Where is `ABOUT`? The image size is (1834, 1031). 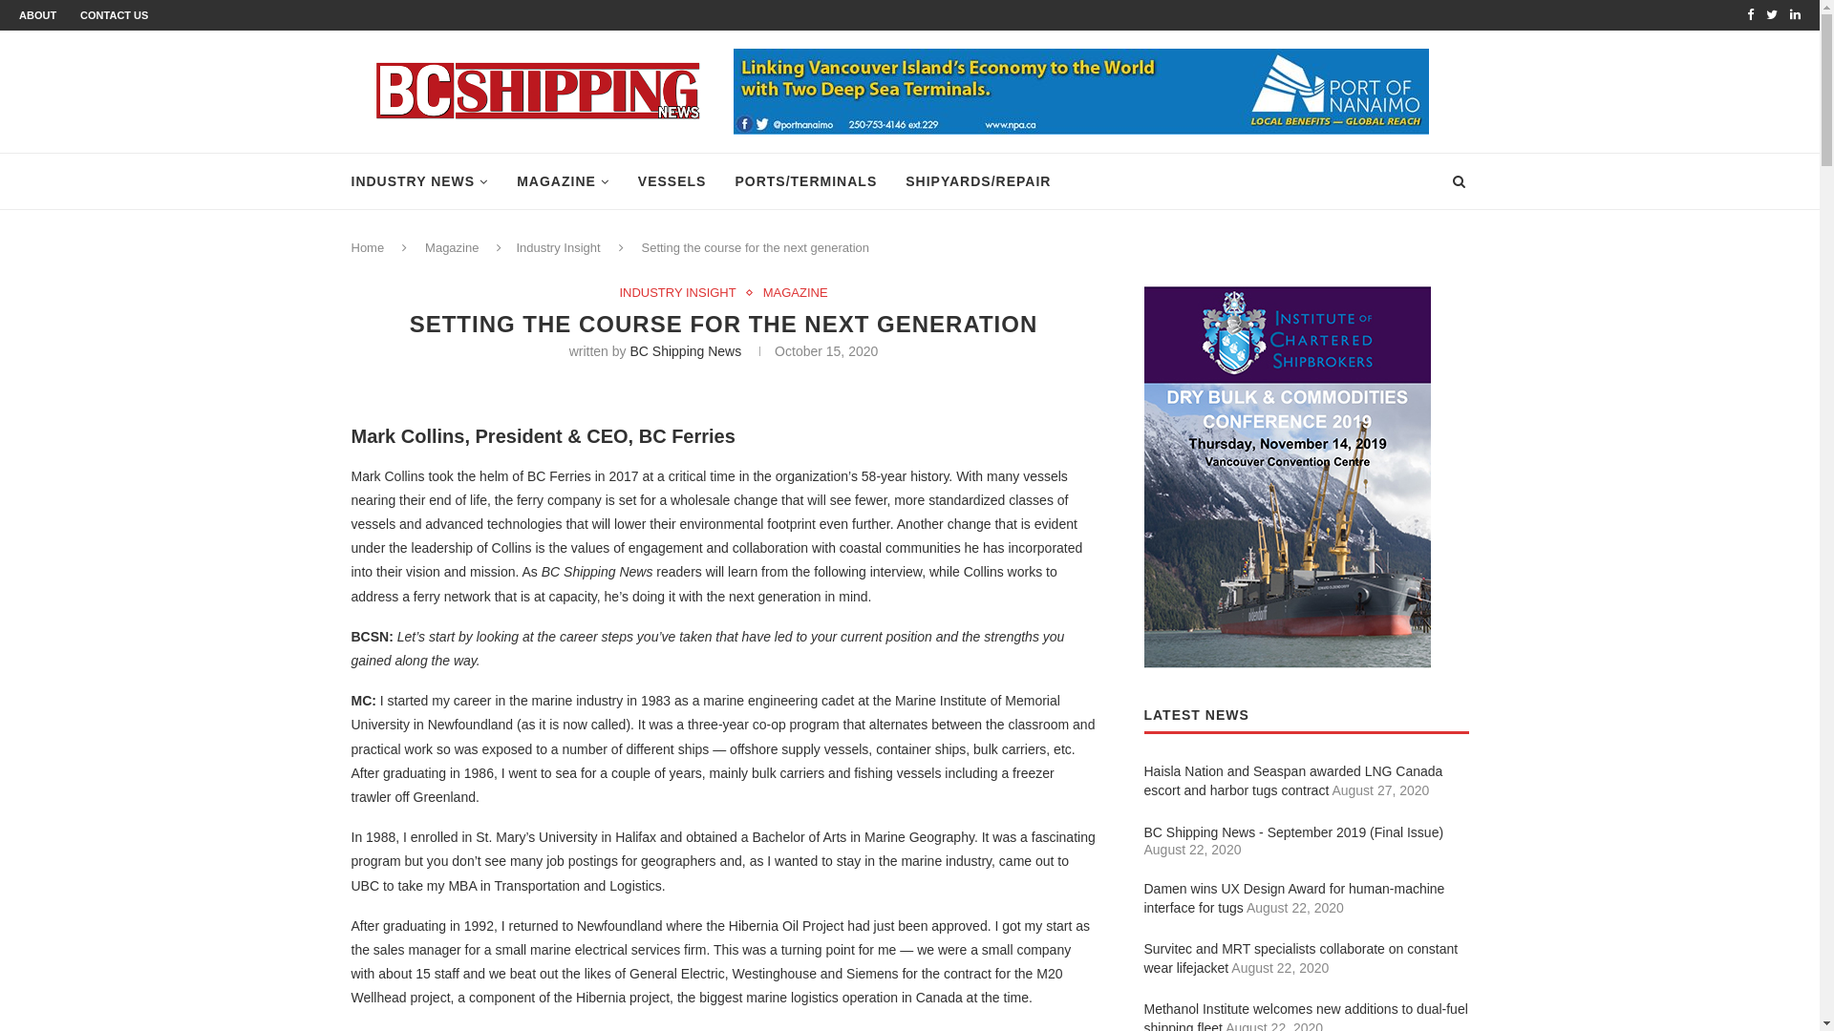
ABOUT is located at coordinates (38, 15).